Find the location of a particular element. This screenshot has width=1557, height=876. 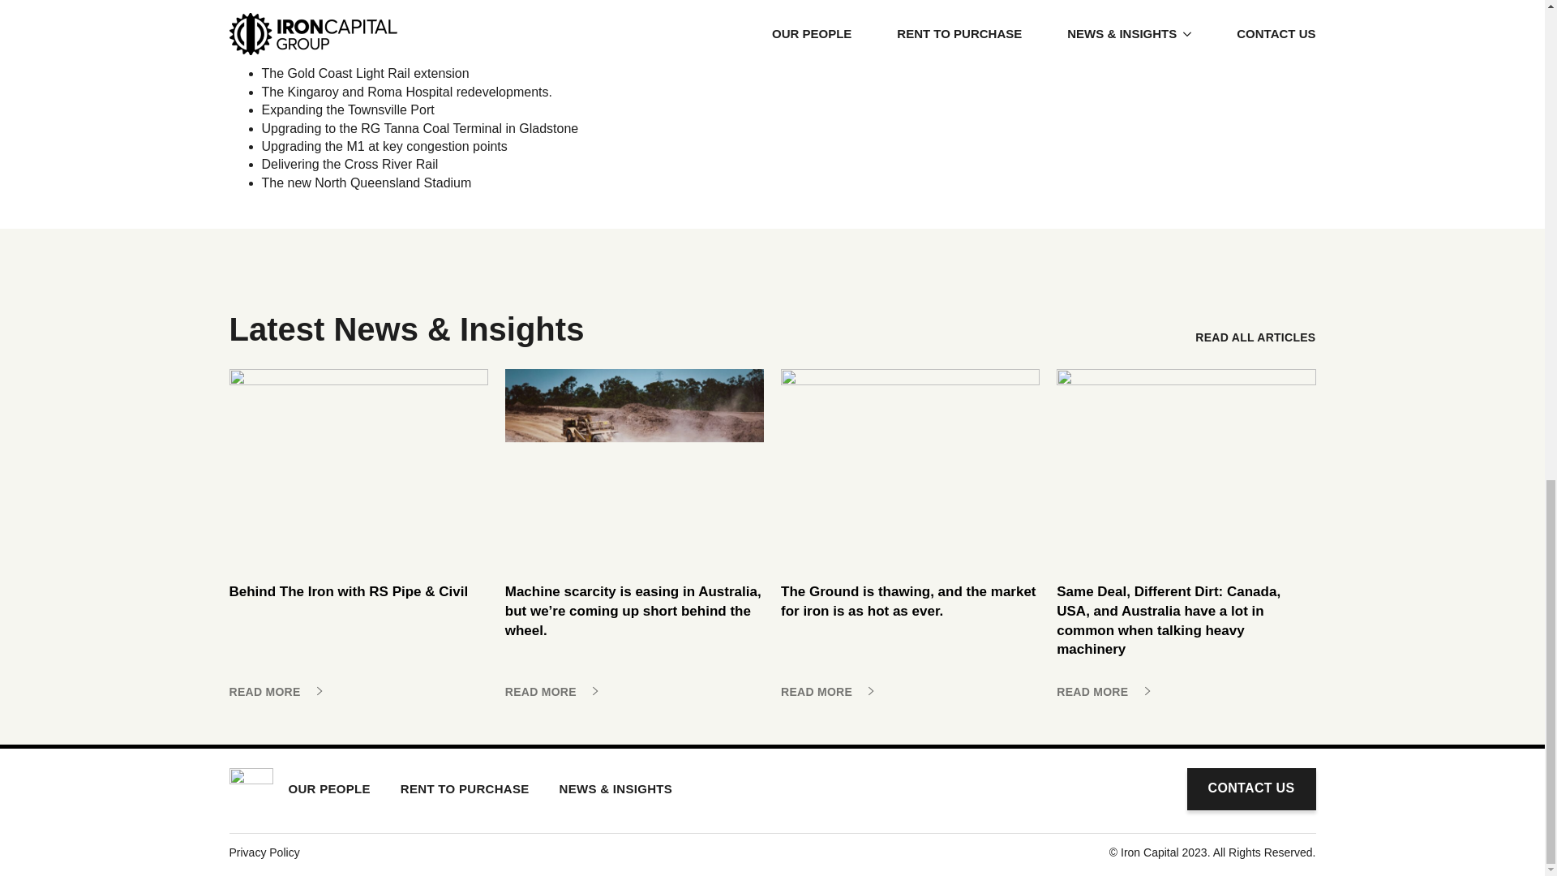

Privacy Policy is located at coordinates (264, 852).